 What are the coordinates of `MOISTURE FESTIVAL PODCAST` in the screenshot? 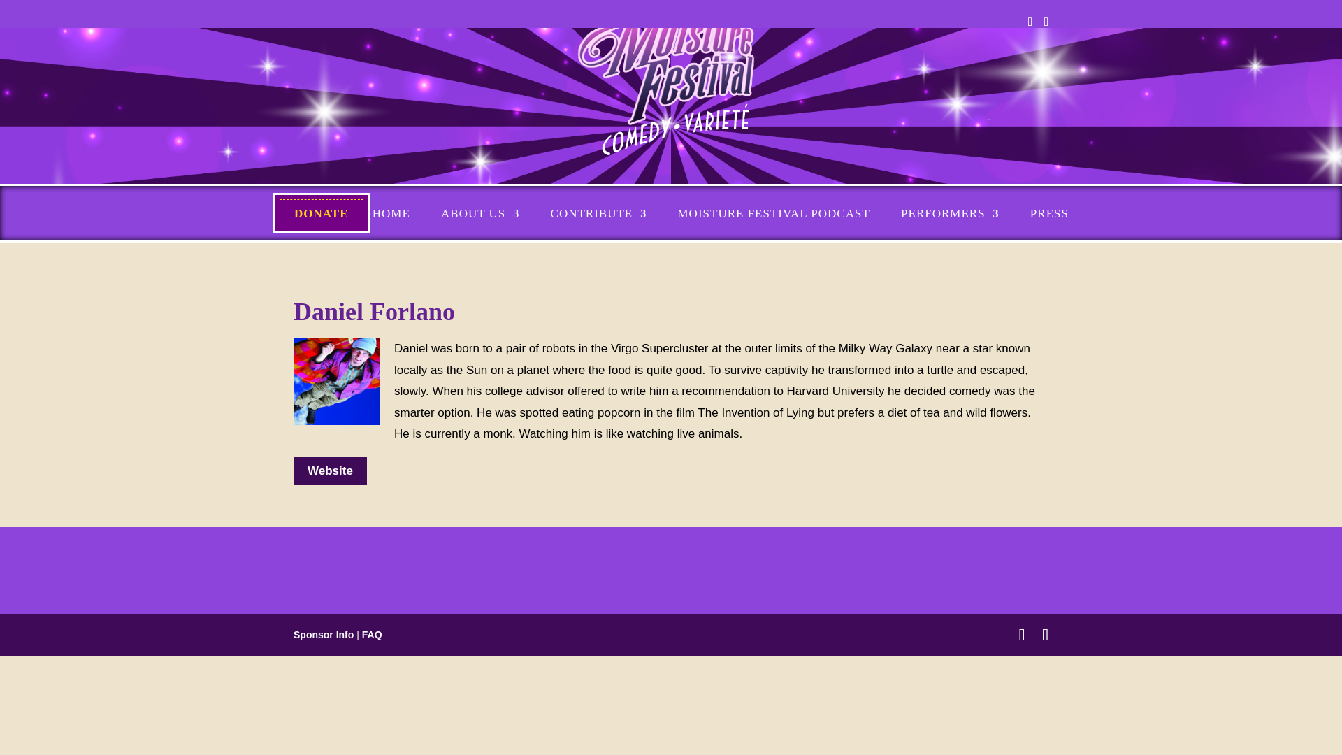 It's located at (773, 214).